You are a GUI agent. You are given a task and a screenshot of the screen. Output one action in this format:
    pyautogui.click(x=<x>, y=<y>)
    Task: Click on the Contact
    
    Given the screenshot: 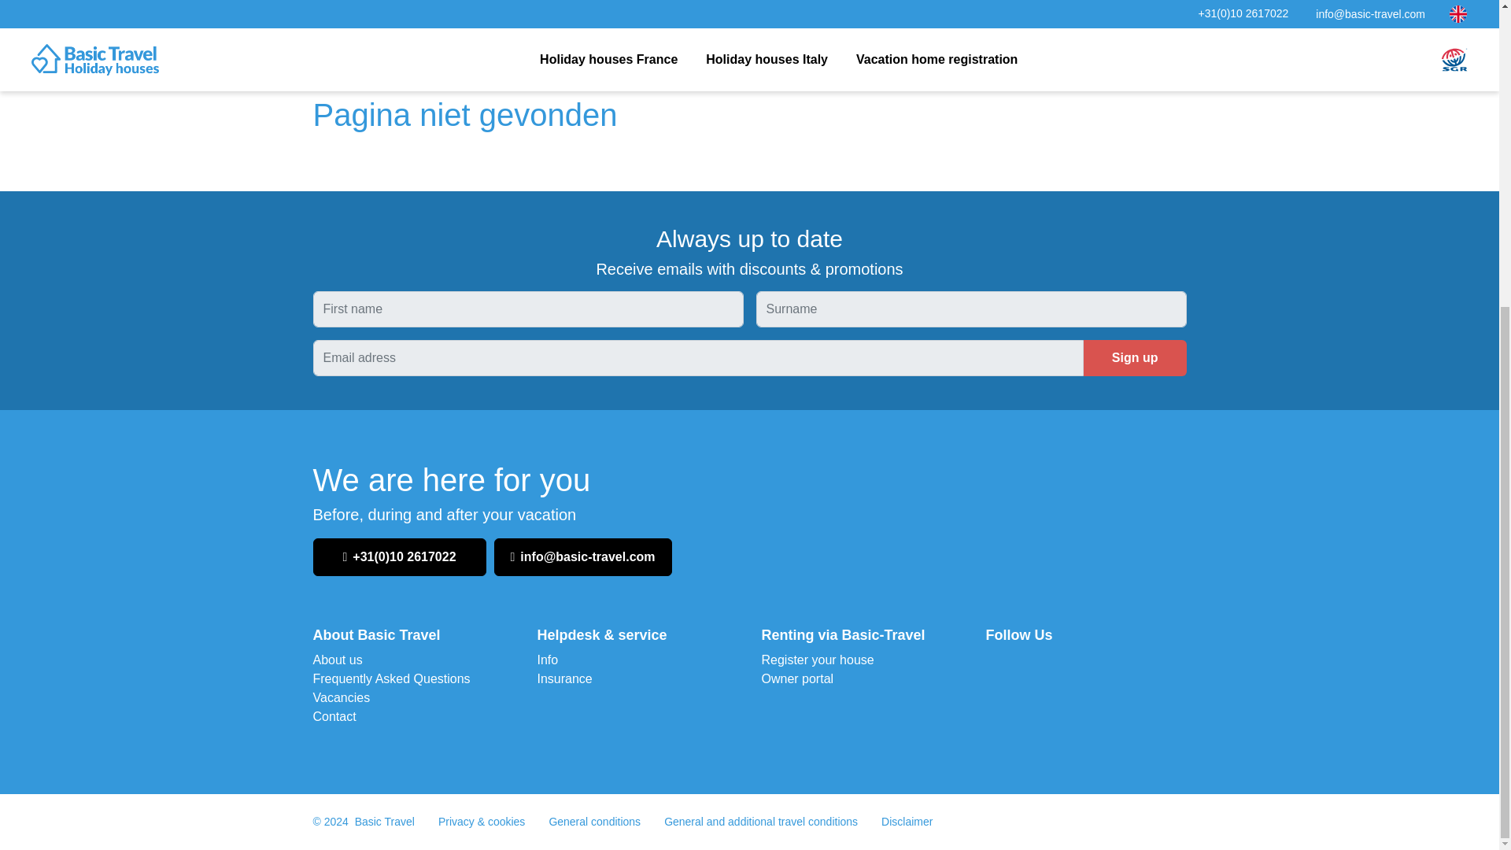 What is the action you would take?
    pyautogui.click(x=334, y=716)
    